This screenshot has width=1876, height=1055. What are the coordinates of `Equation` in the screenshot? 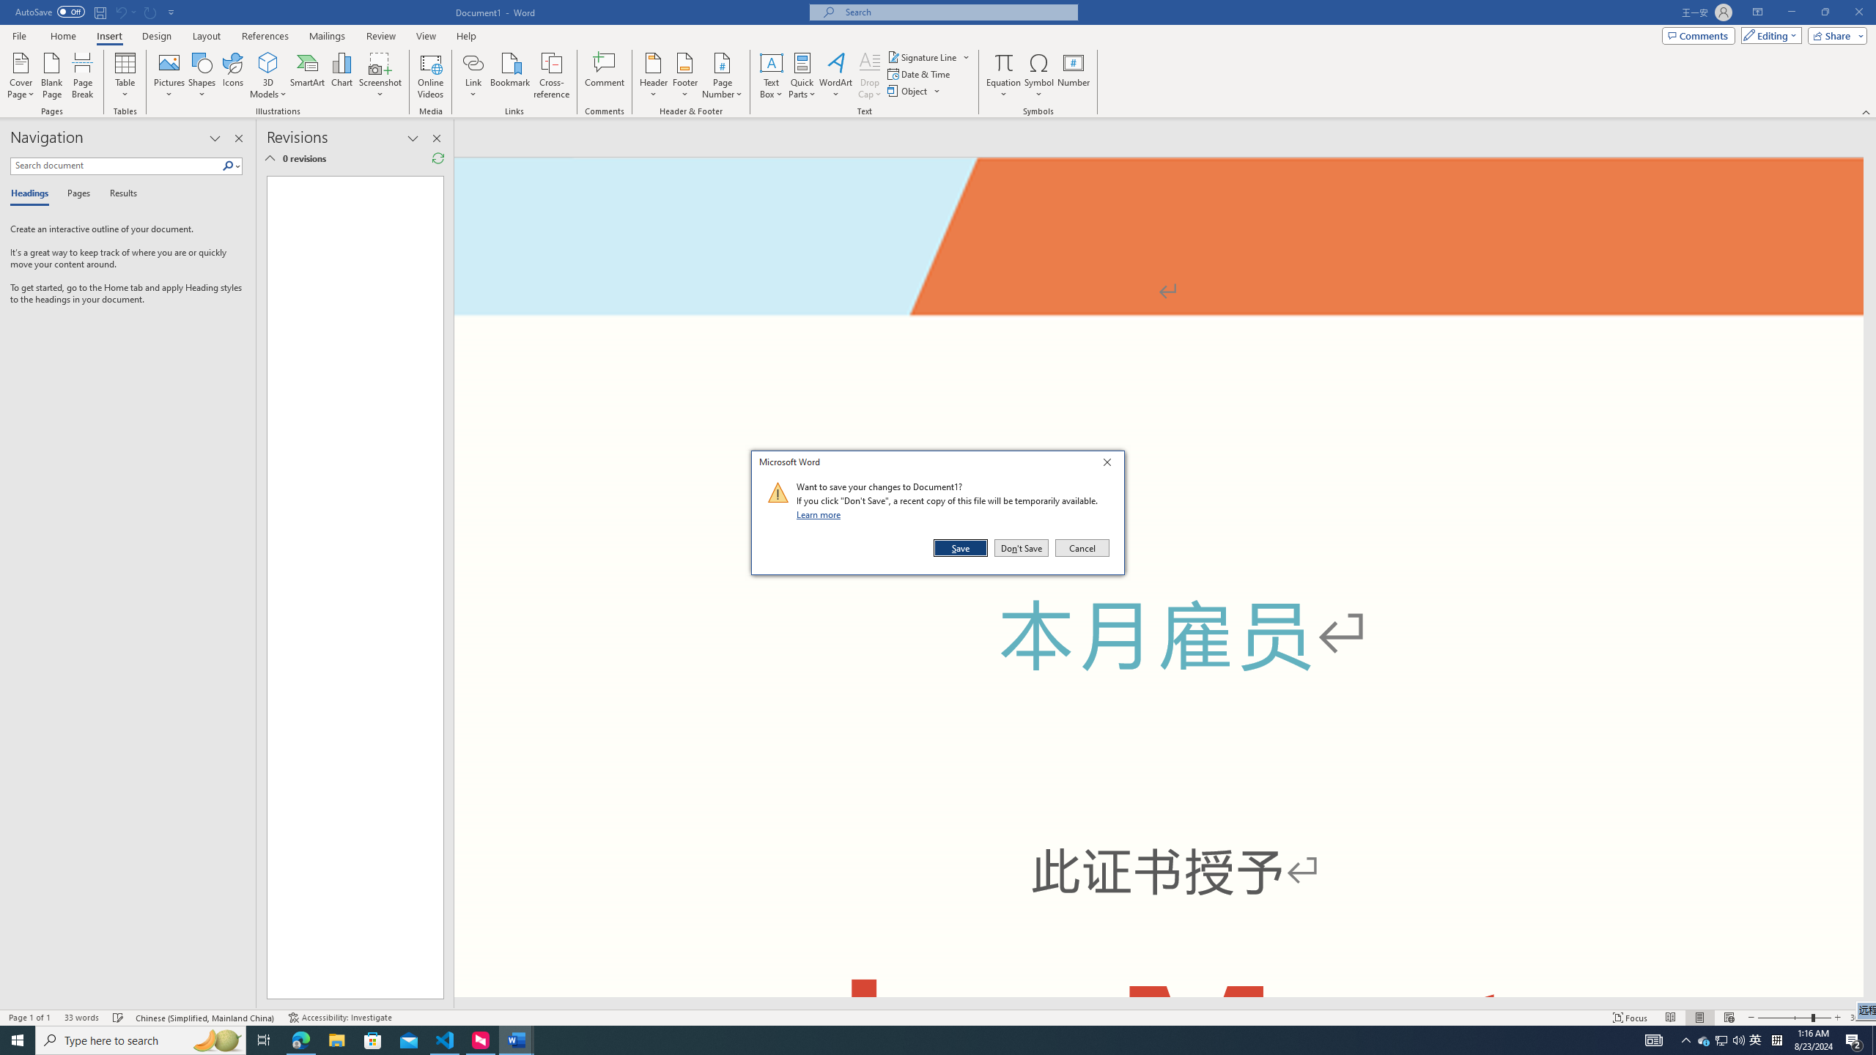 It's located at (1004, 62).